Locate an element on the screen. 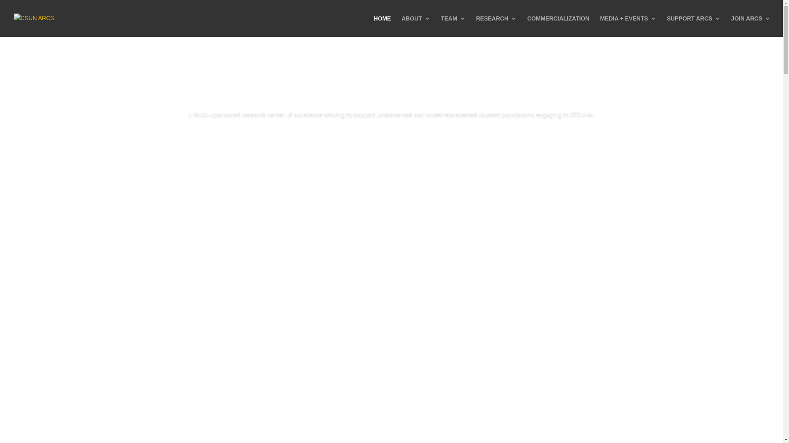 The width and height of the screenshot is (789, 443). COMMERCIALIZATION is located at coordinates (558, 26).